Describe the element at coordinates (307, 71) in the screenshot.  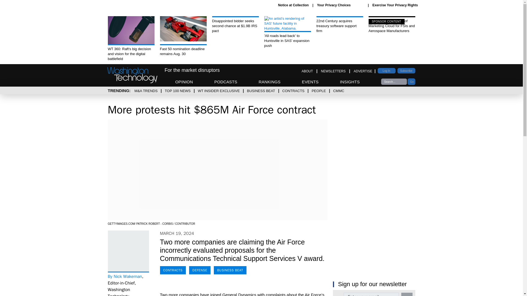
I see `ABOUT` at that location.